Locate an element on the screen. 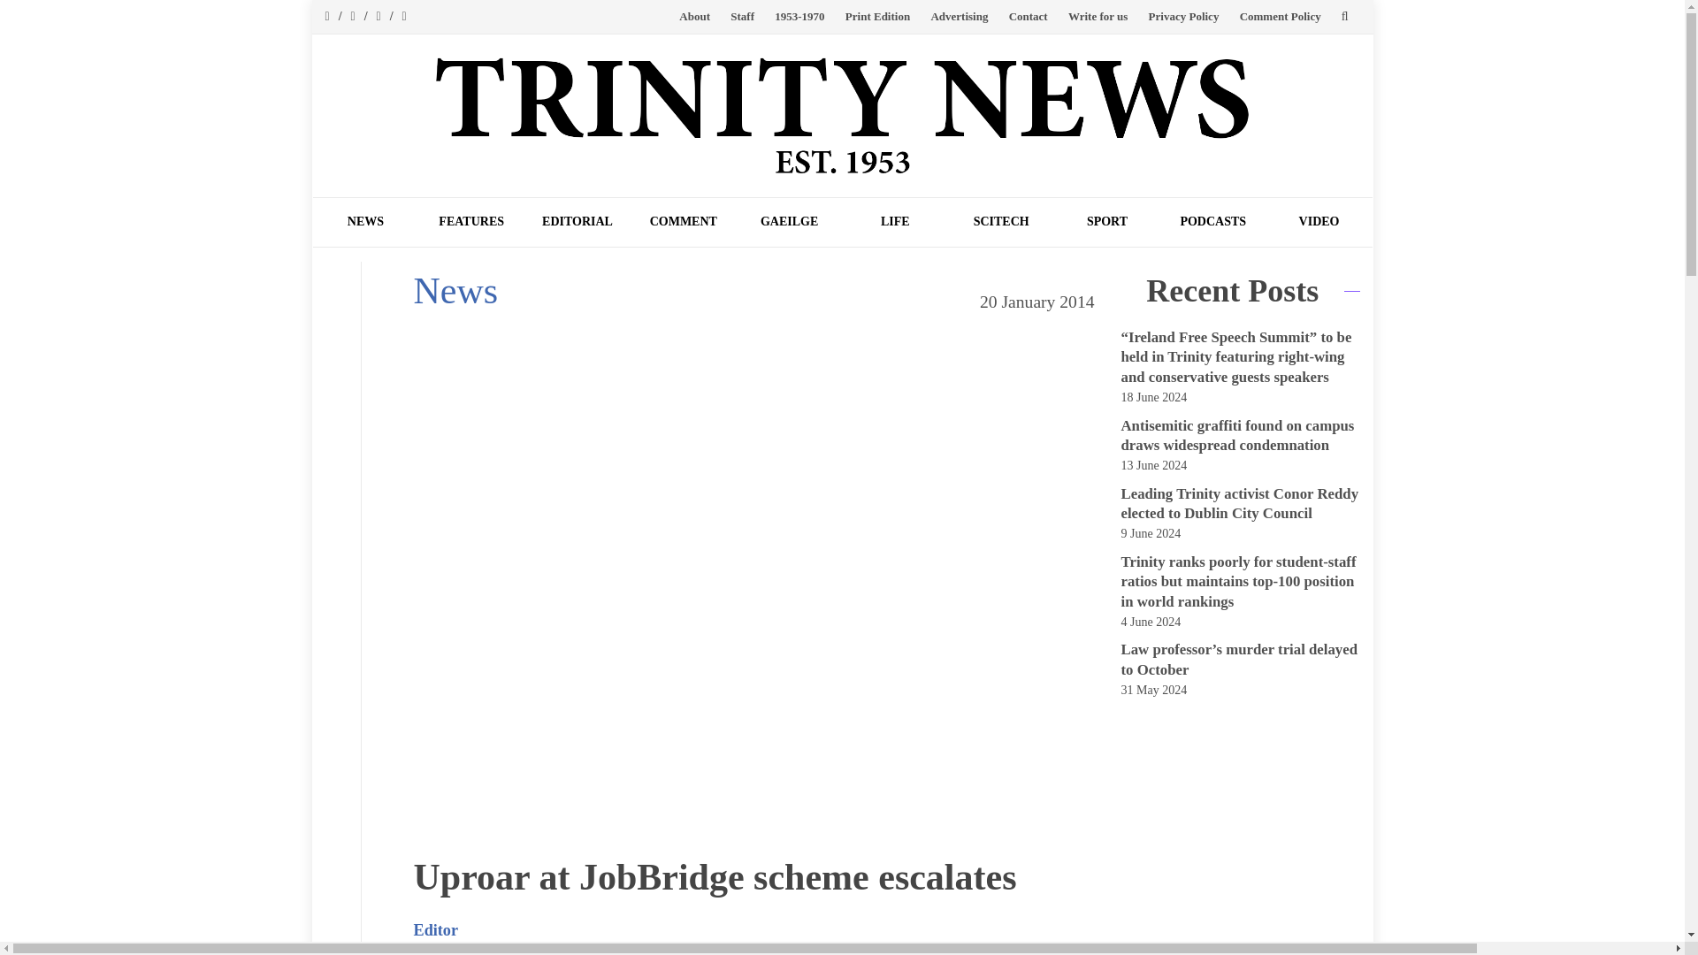  1953-1970 is located at coordinates (799, 16).